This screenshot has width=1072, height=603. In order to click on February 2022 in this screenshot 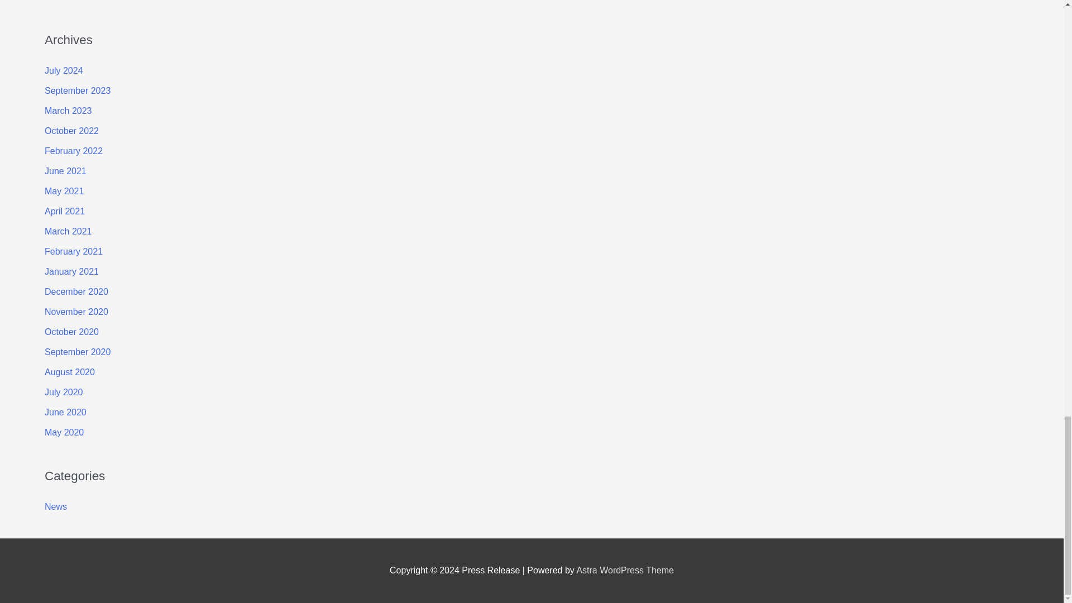, I will do `click(74, 151)`.